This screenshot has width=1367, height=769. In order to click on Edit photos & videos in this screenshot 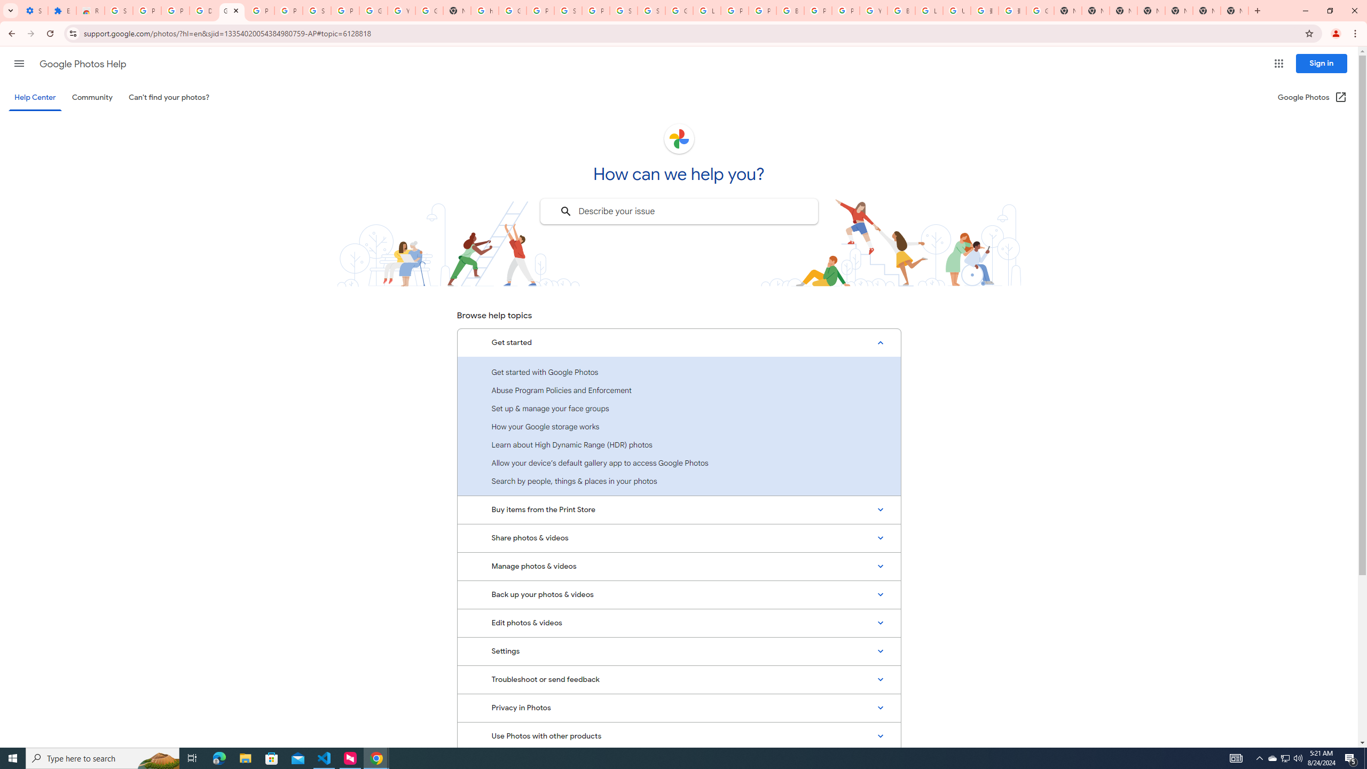, I will do `click(679, 623)`.